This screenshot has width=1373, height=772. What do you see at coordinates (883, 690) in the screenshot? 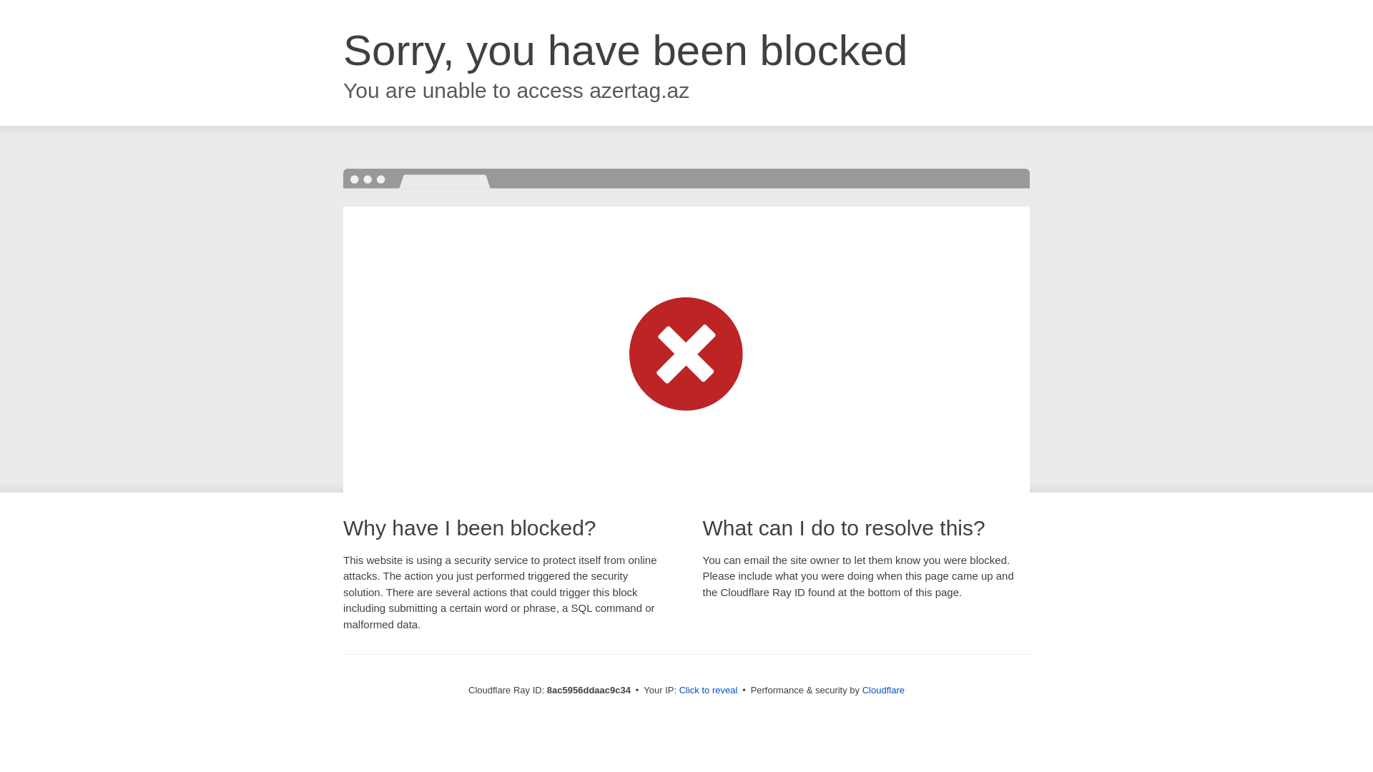
I see `Cloudflare` at bounding box center [883, 690].